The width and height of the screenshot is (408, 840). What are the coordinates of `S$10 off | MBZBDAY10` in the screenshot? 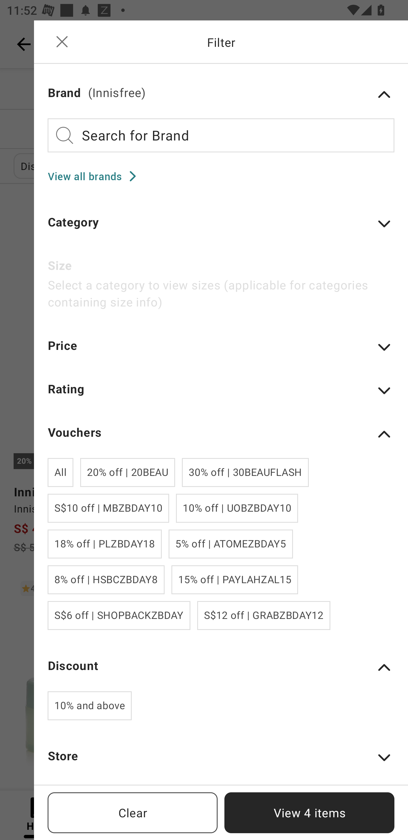 It's located at (108, 508).